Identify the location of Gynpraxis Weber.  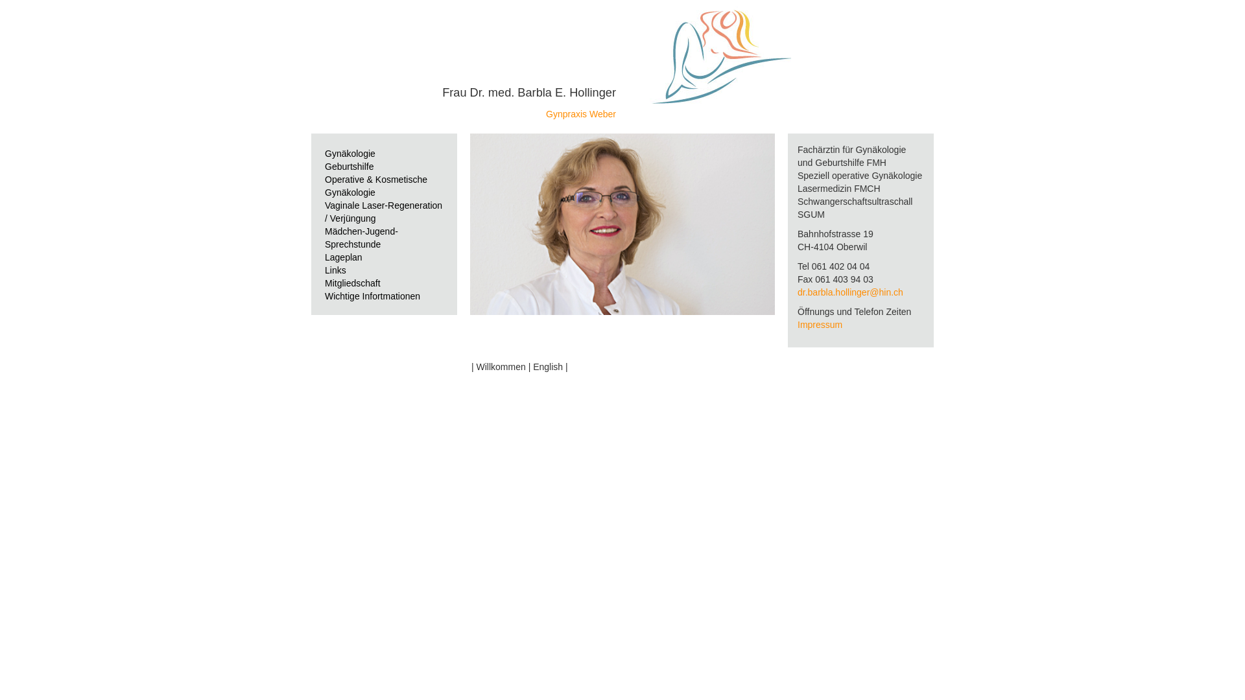
(581, 114).